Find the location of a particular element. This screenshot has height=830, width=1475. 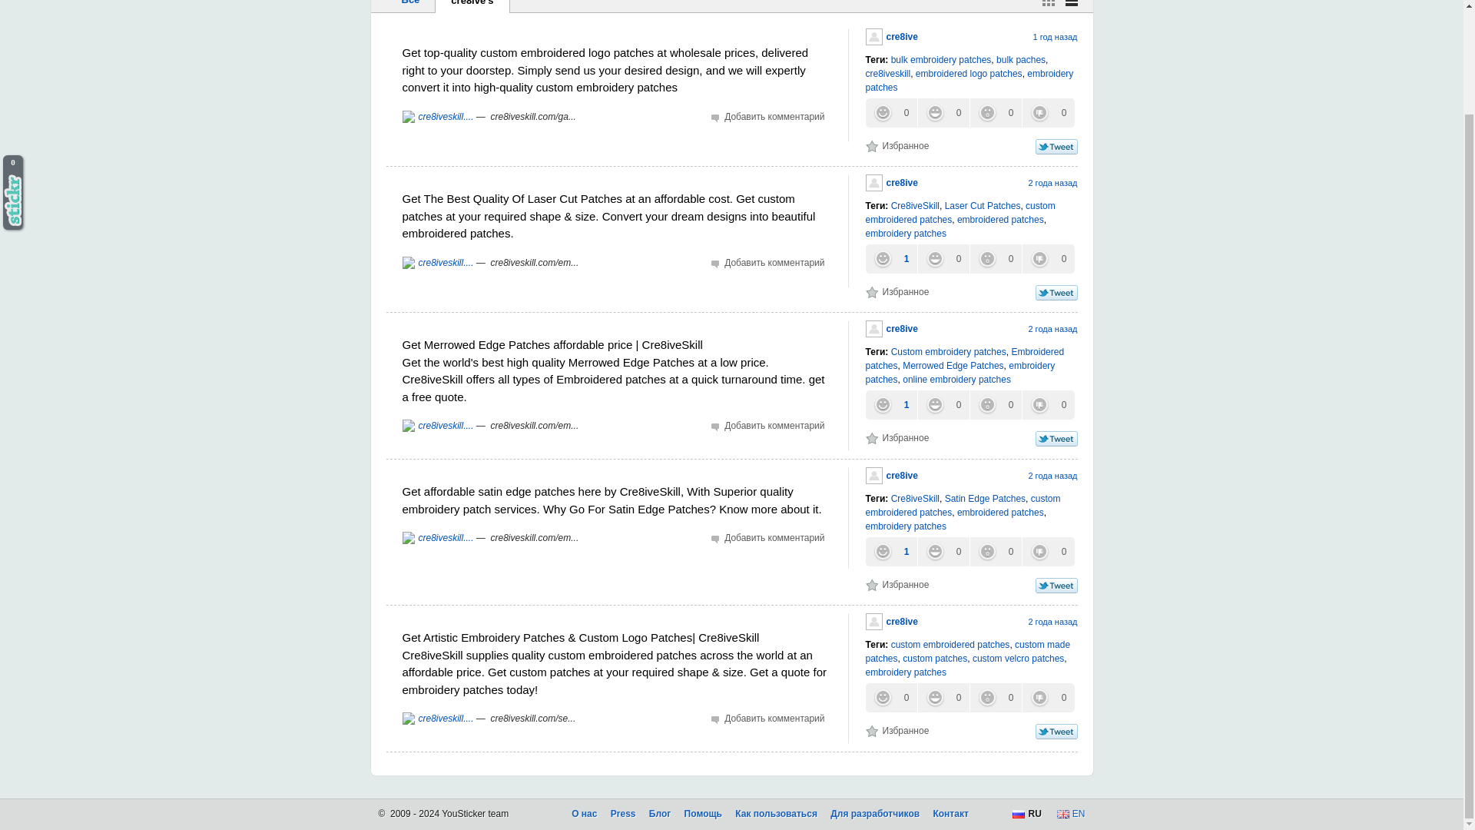

omg is located at coordinates (994, 258).